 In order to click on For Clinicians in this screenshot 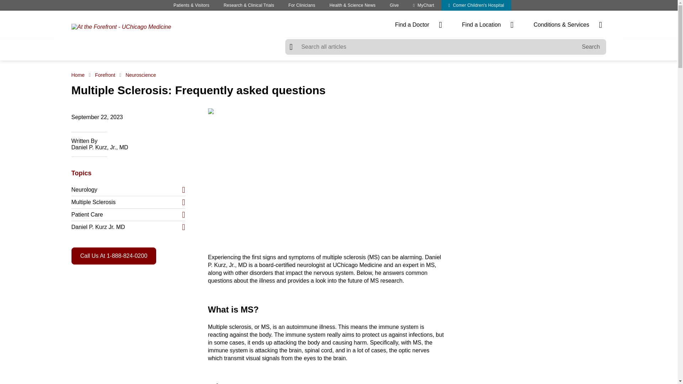, I will do `click(302, 5)`.